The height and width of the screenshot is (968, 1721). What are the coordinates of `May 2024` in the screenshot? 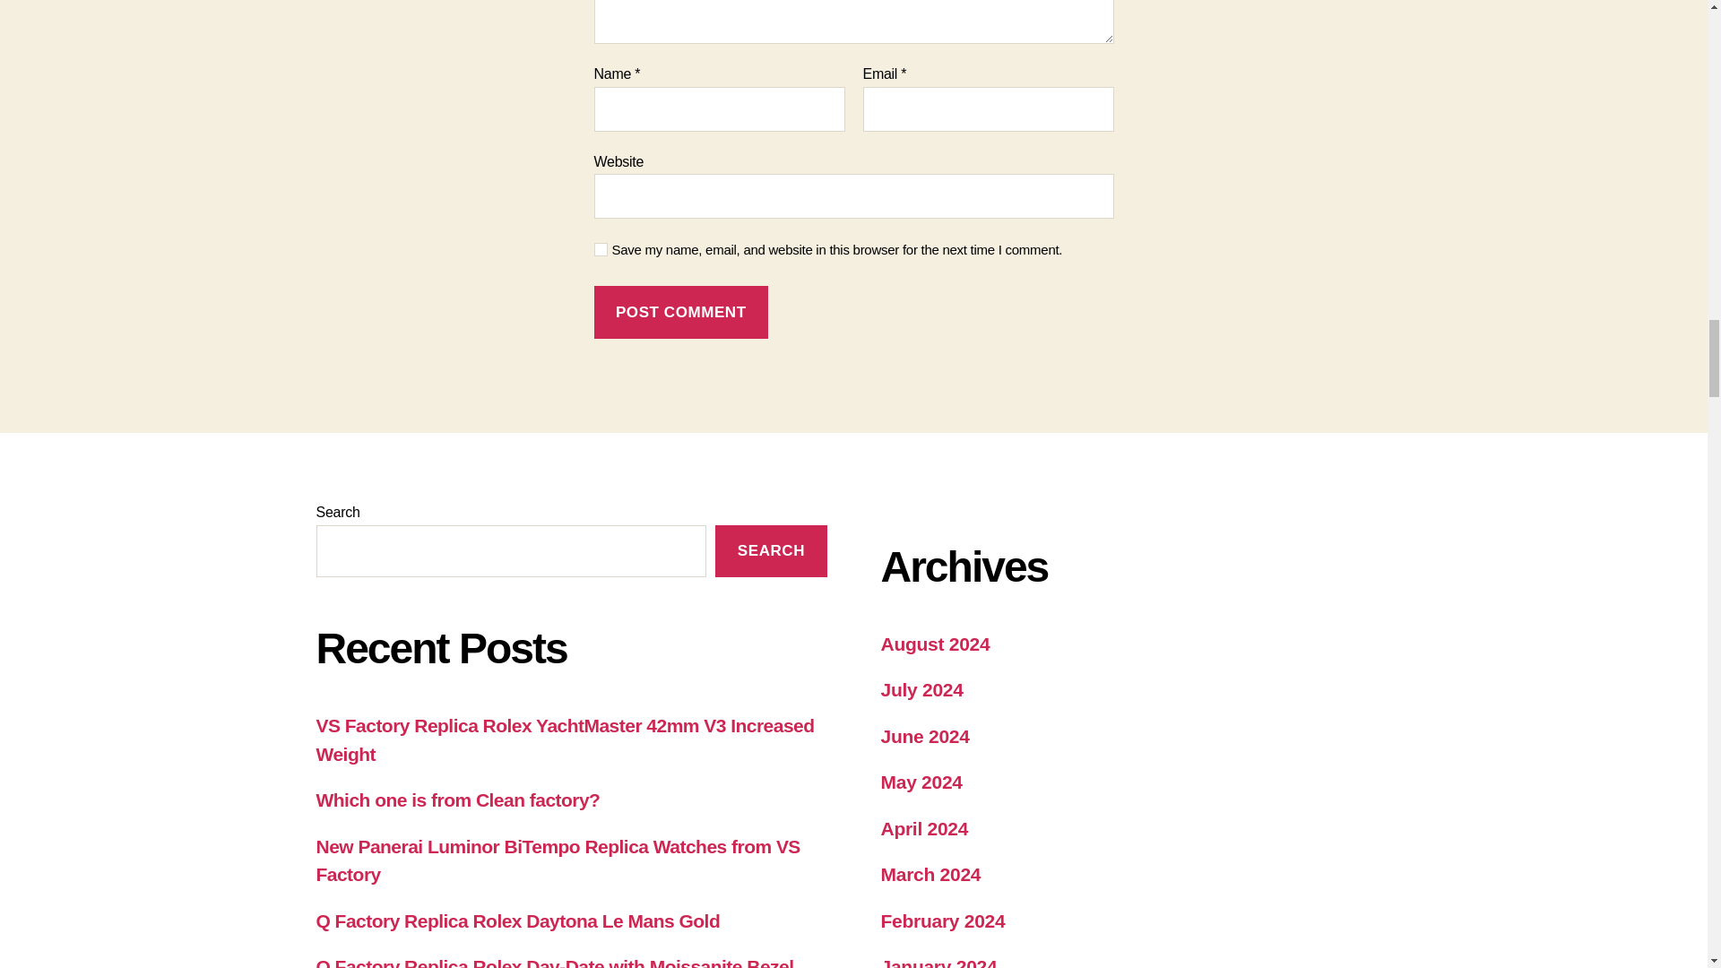 It's located at (921, 782).